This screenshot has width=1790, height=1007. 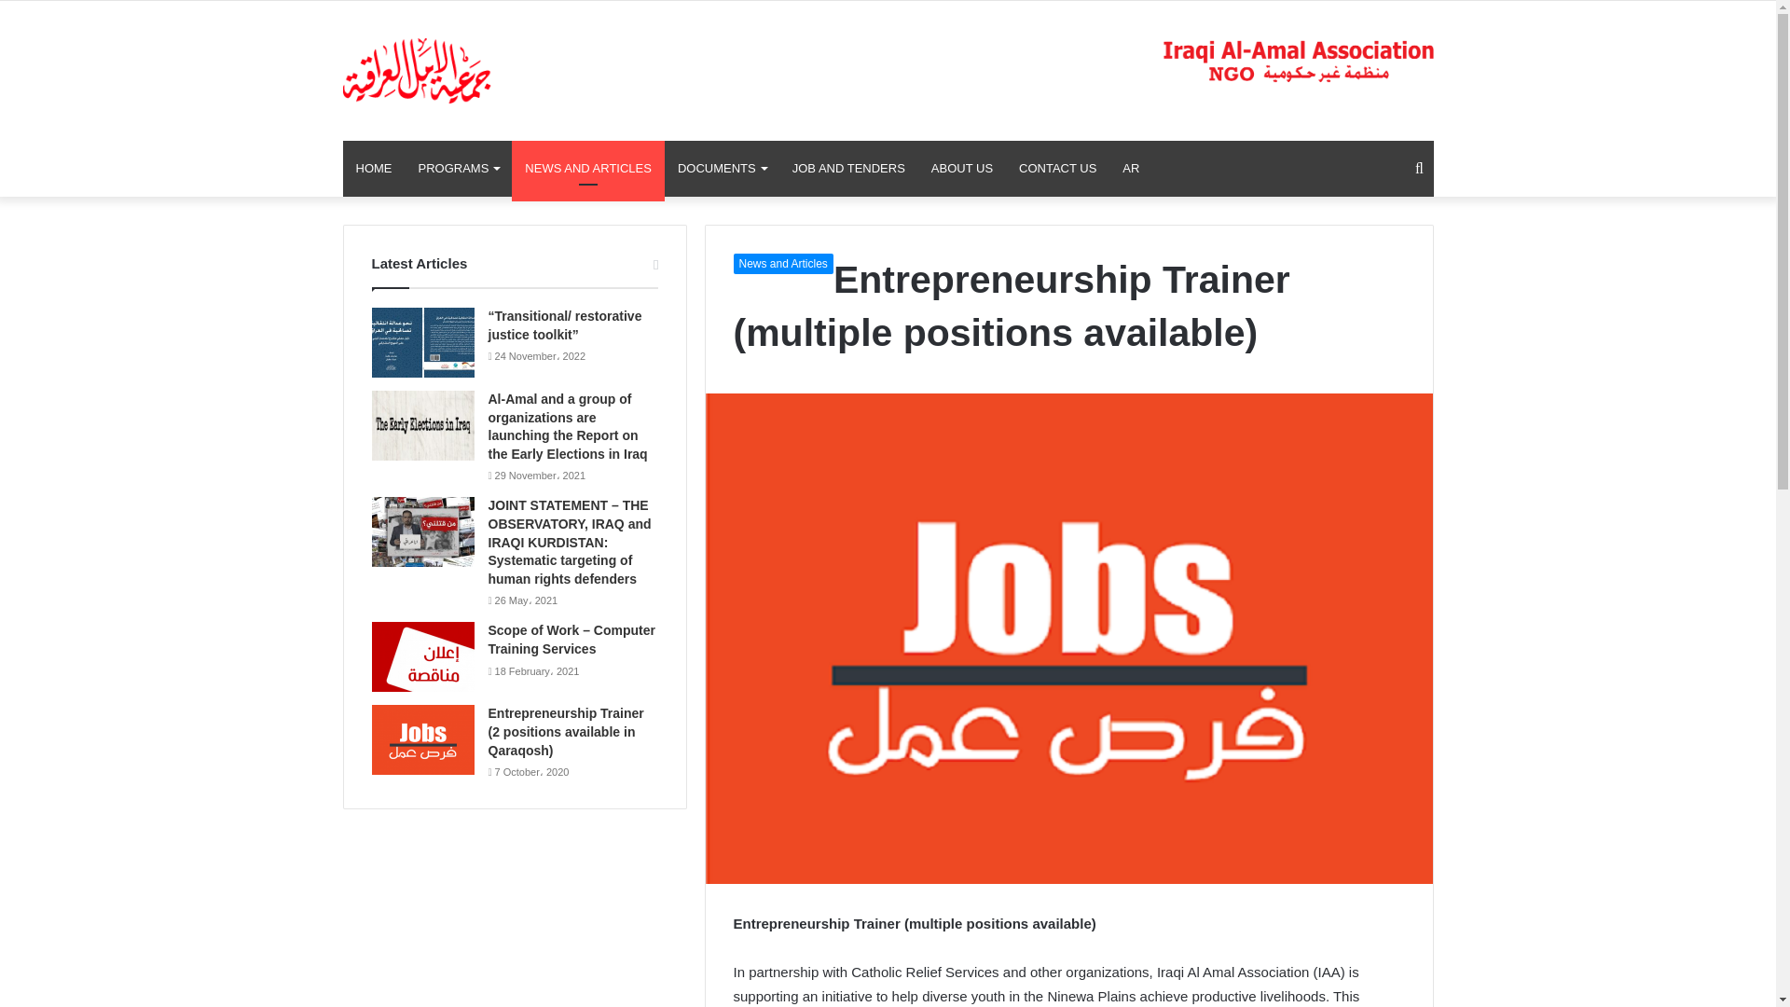 What do you see at coordinates (587, 168) in the screenshot?
I see `NEWS AND ARTICLES` at bounding box center [587, 168].